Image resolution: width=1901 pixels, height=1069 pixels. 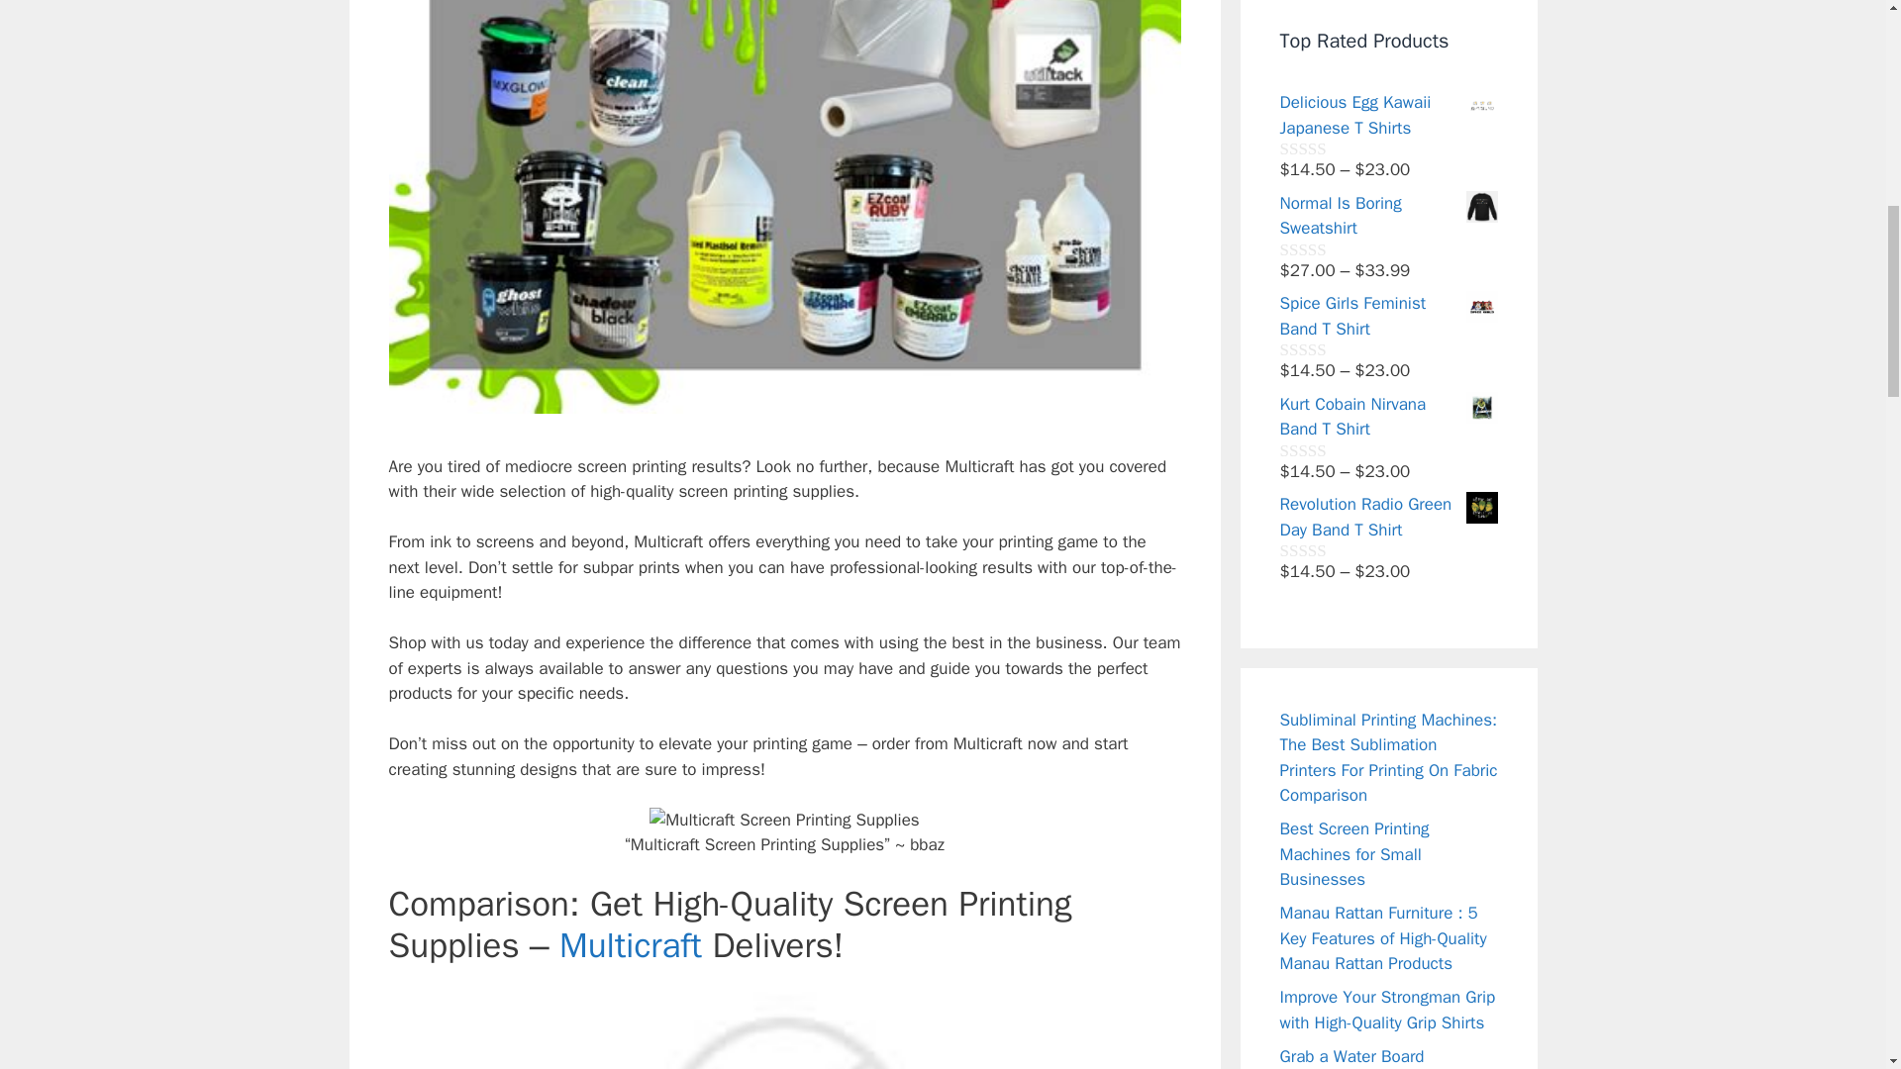 What do you see at coordinates (1325, 348) in the screenshot?
I see `Not yet rated` at bounding box center [1325, 348].